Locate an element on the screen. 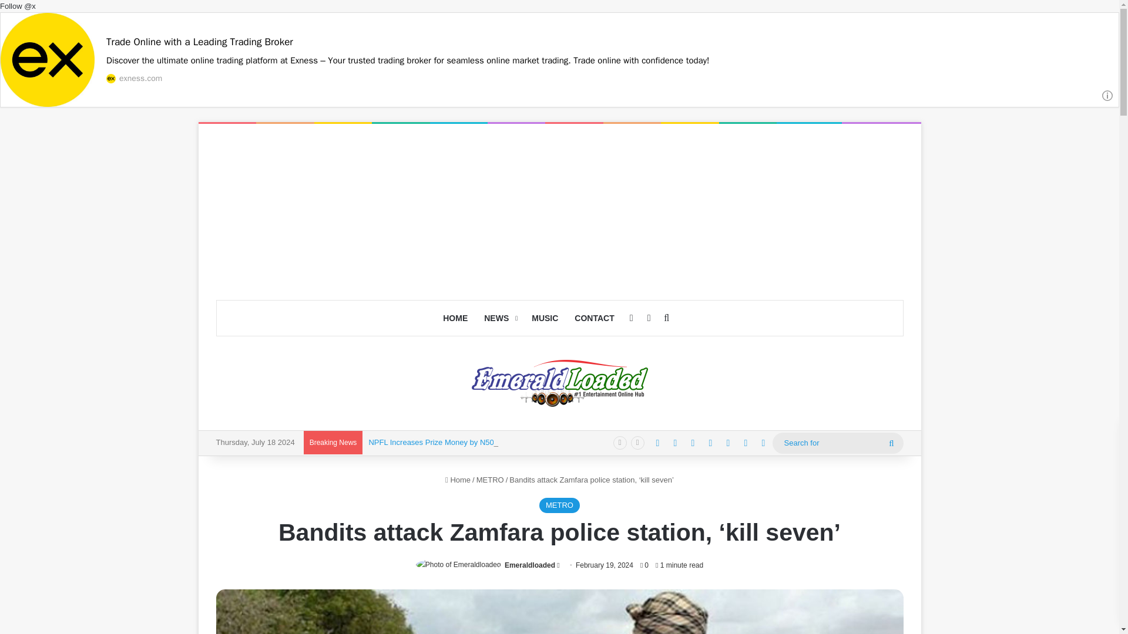 The height and width of the screenshot is (634, 1128). Emeraldloaded is located at coordinates (529, 565).